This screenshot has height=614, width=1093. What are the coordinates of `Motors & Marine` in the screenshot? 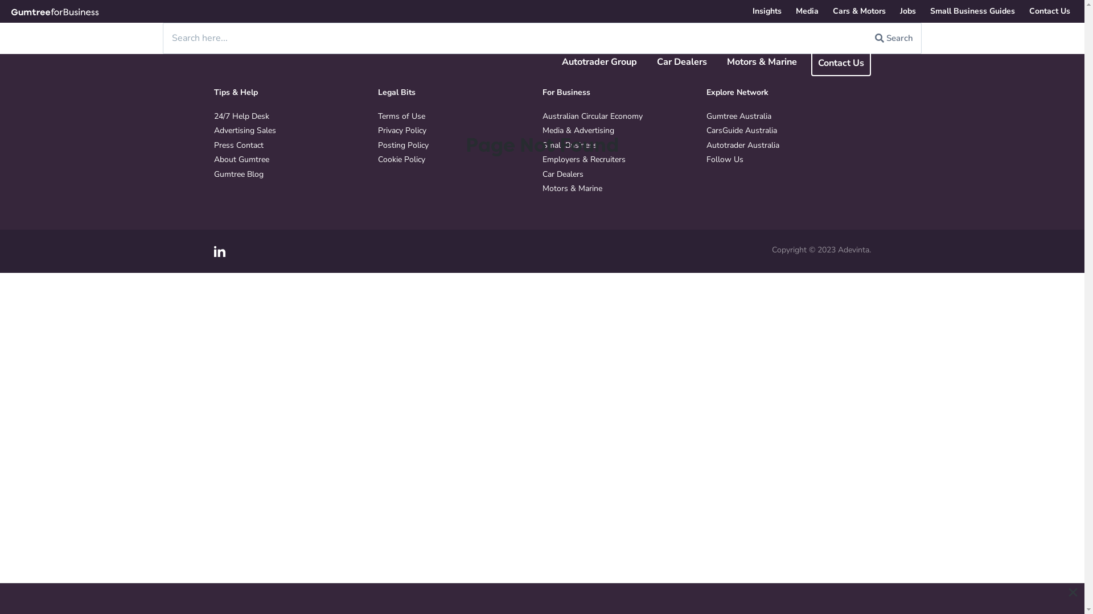 It's located at (762, 63).